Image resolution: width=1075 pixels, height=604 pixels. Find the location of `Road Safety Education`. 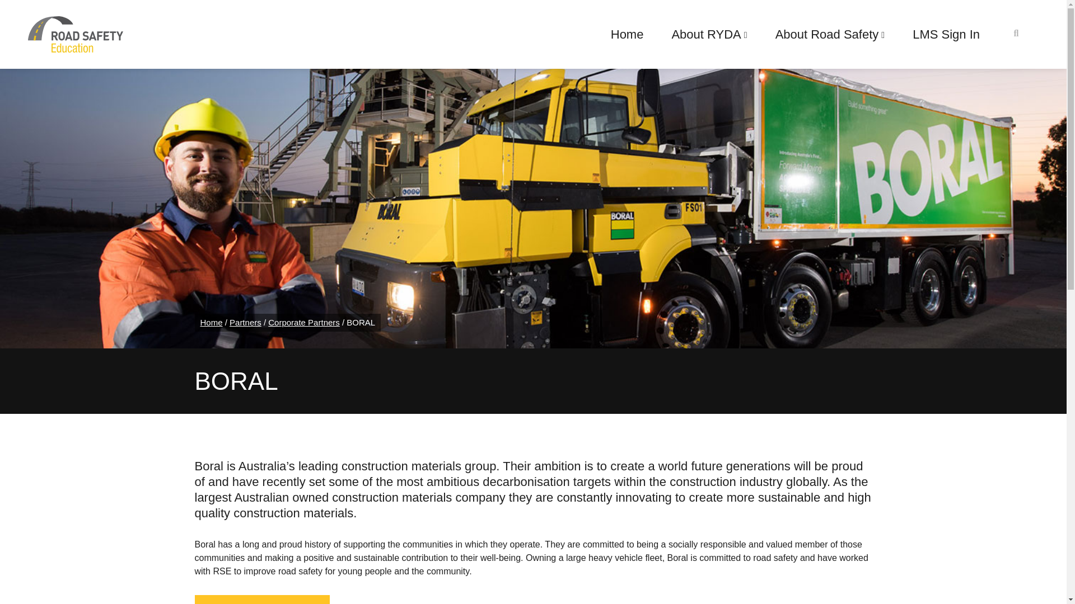

Road Safety Education is located at coordinates (75, 34).